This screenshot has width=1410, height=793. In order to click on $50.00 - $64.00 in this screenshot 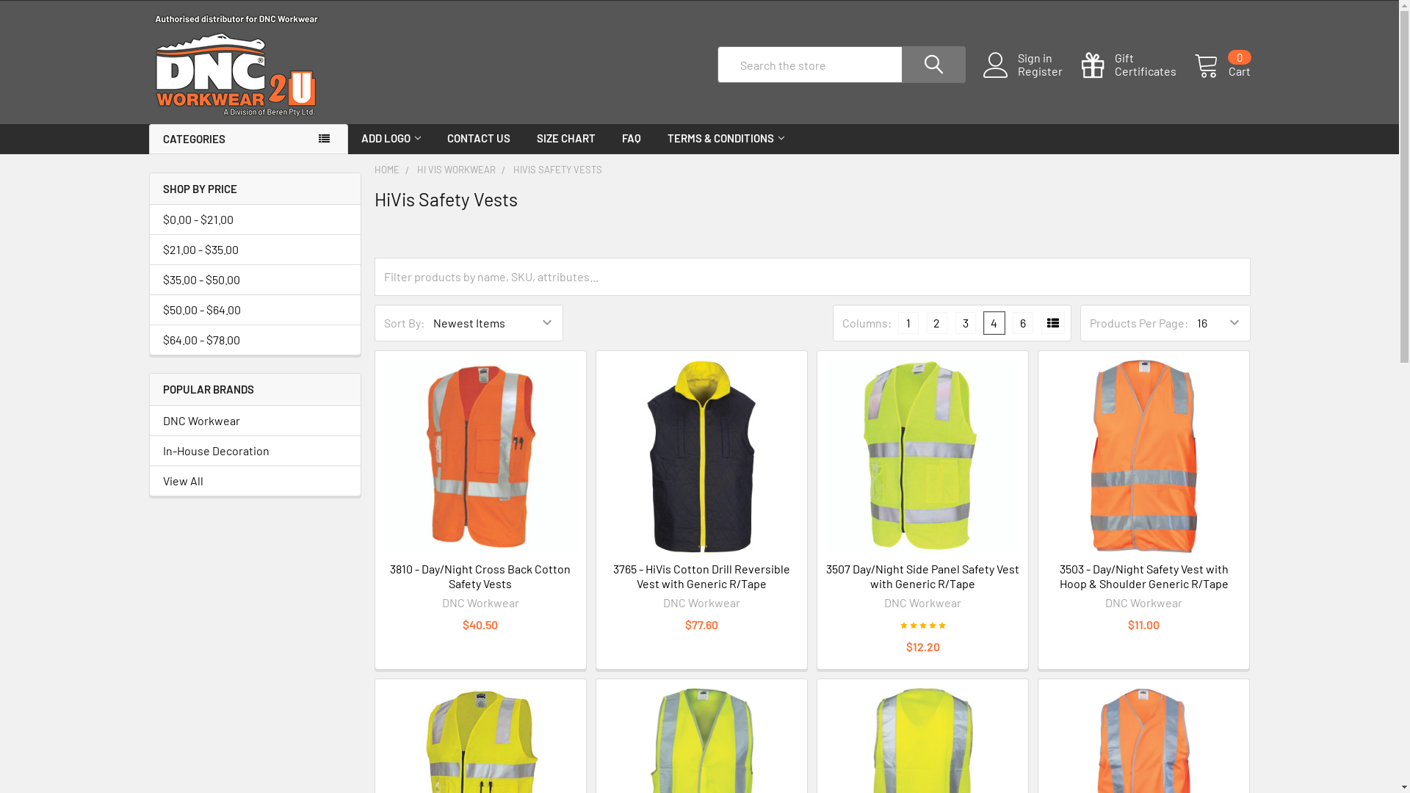, I will do `click(256, 310)`.